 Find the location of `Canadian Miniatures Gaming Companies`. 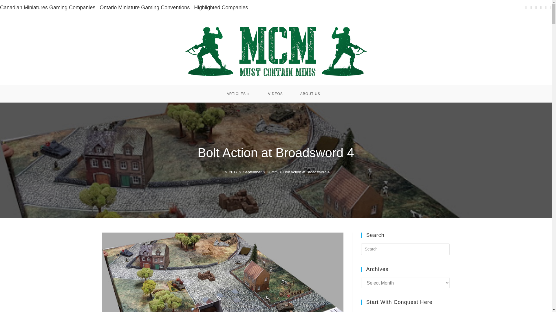

Canadian Miniatures Gaming Companies is located at coordinates (47, 8).